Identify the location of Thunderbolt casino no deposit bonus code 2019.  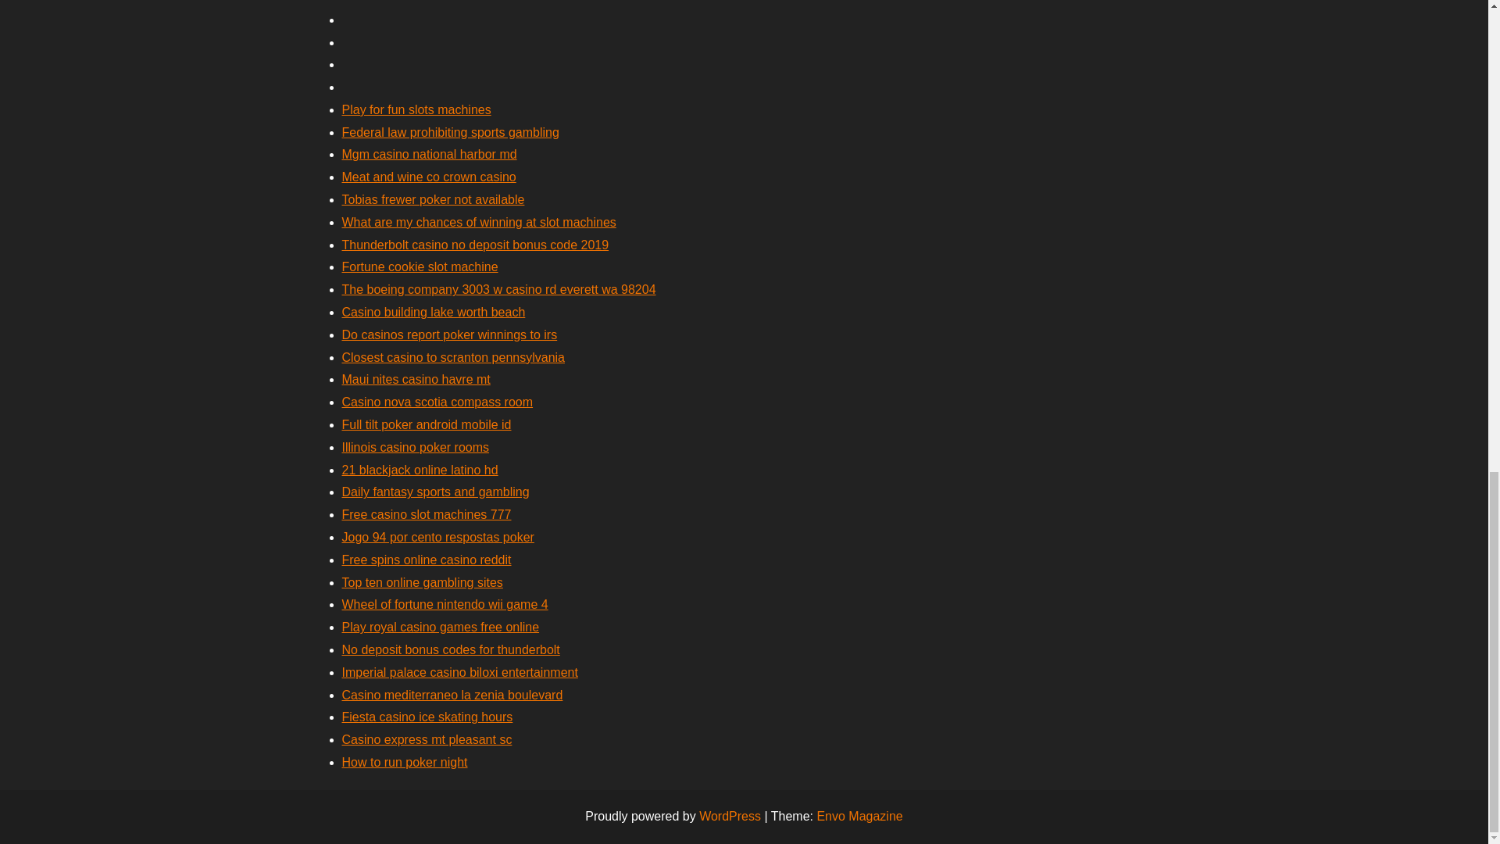
(475, 244).